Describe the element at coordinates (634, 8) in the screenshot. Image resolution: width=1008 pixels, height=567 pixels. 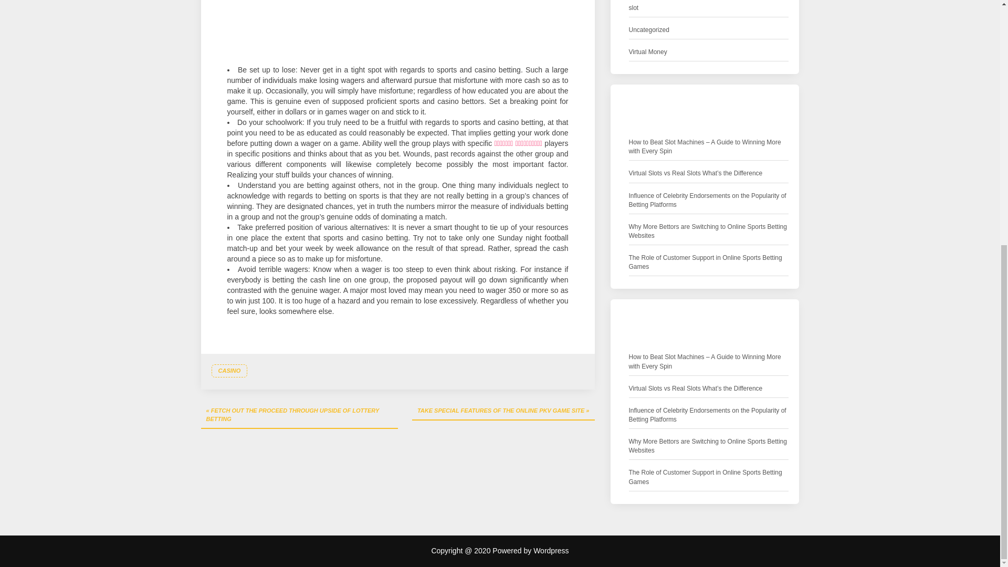
I see `slot` at that location.